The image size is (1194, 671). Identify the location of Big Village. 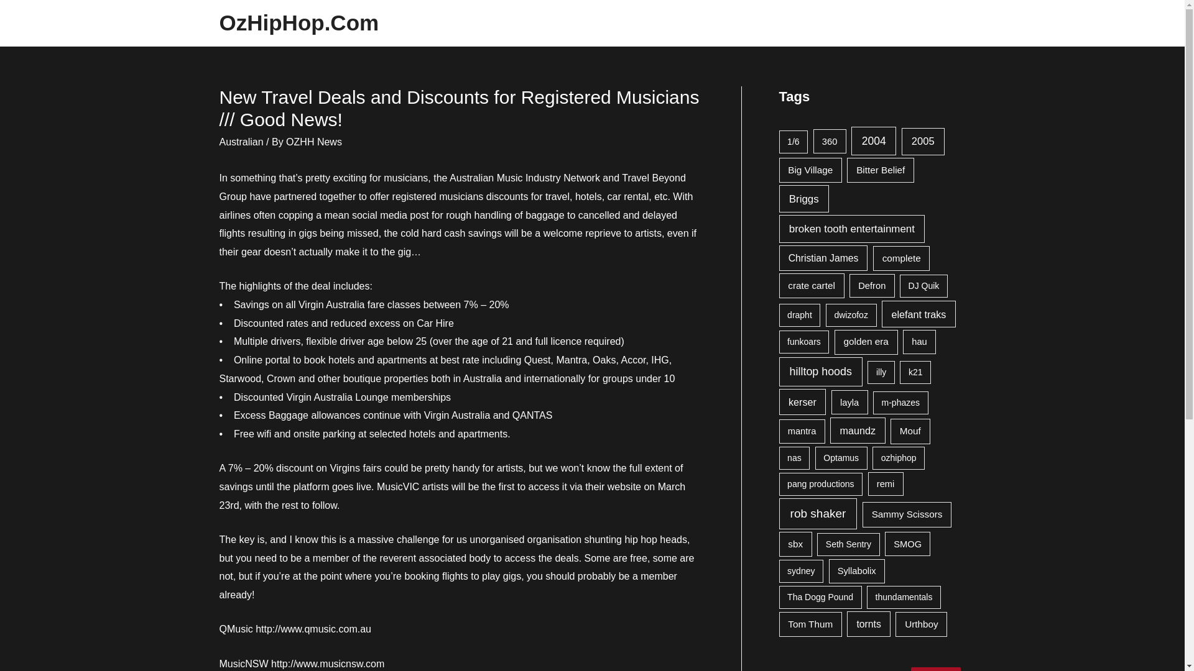
(810, 170).